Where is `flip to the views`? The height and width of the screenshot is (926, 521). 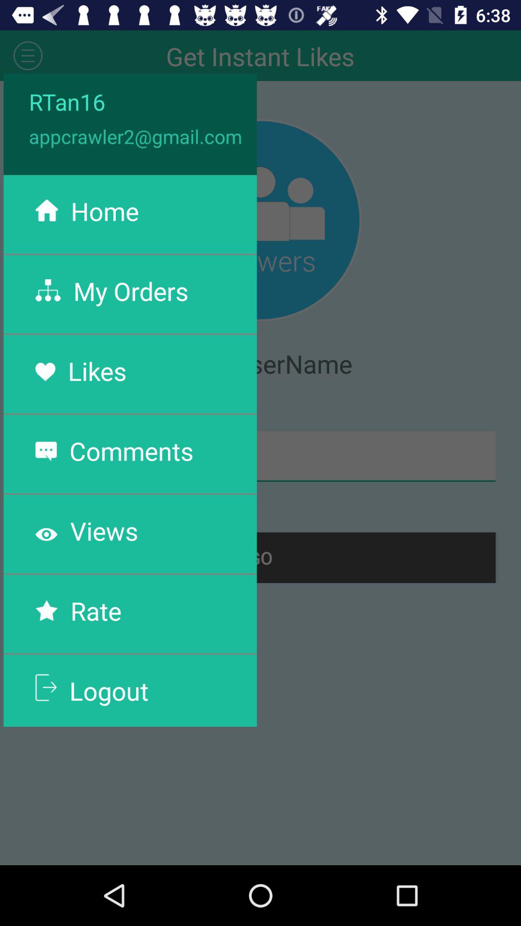 flip to the views is located at coordinates (104, 531).